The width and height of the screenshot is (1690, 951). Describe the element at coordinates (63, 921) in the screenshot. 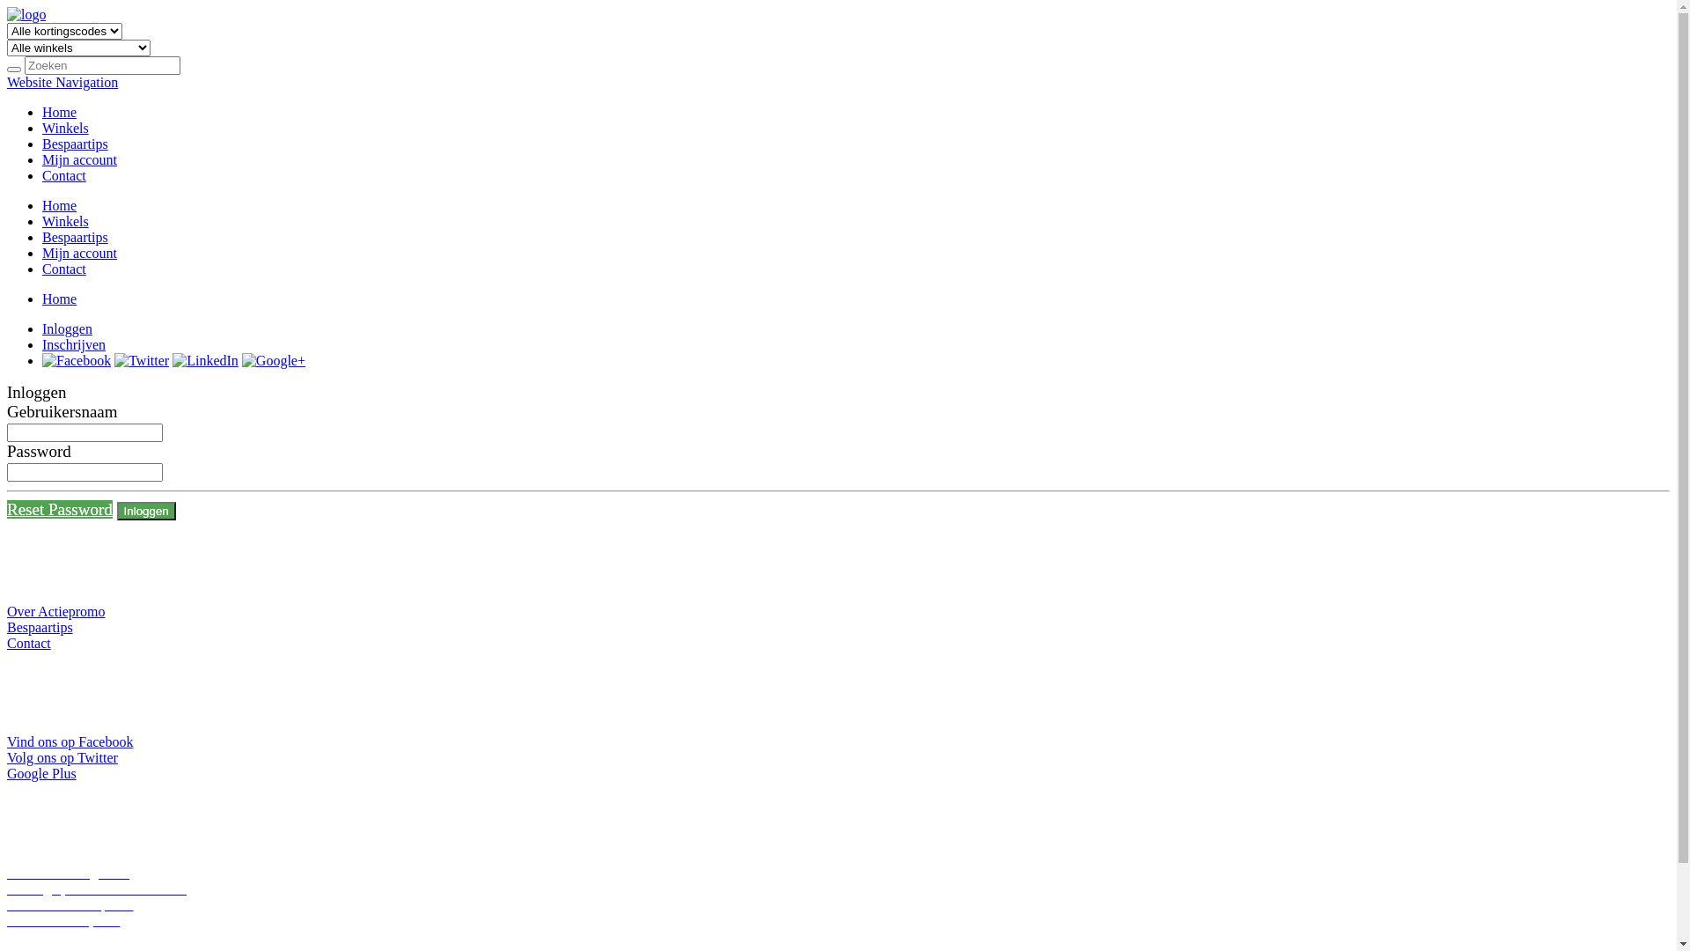

I see `Actiecode Sunparks` at that location.